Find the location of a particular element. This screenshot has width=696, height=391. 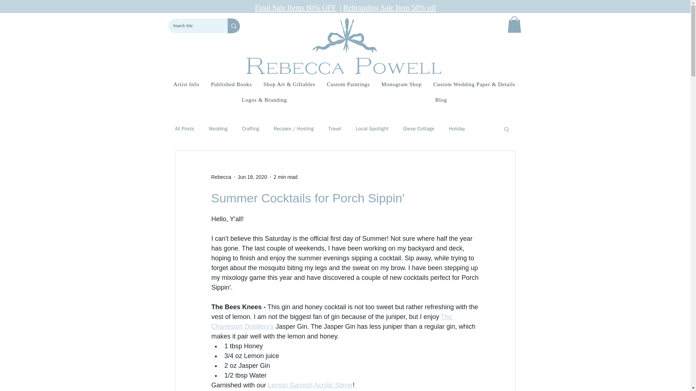

Published Books is located at coordinates (231, 84).